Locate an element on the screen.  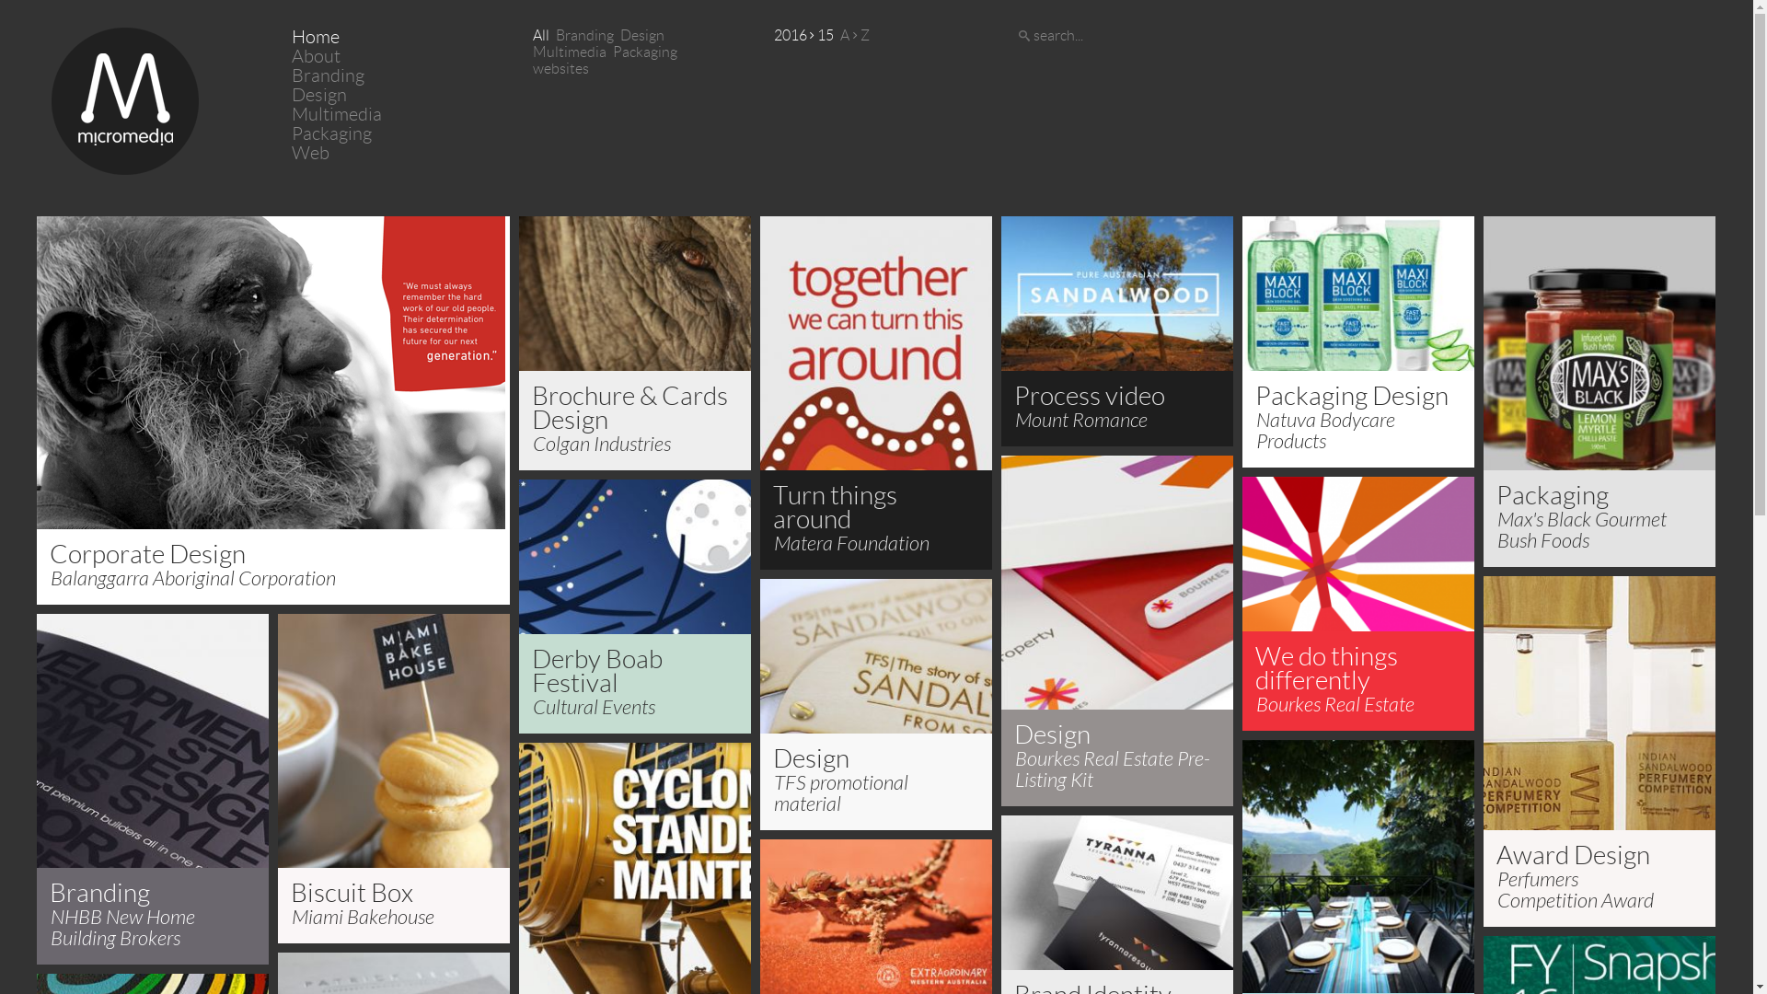
AZ is located at coordinates (854, 35).